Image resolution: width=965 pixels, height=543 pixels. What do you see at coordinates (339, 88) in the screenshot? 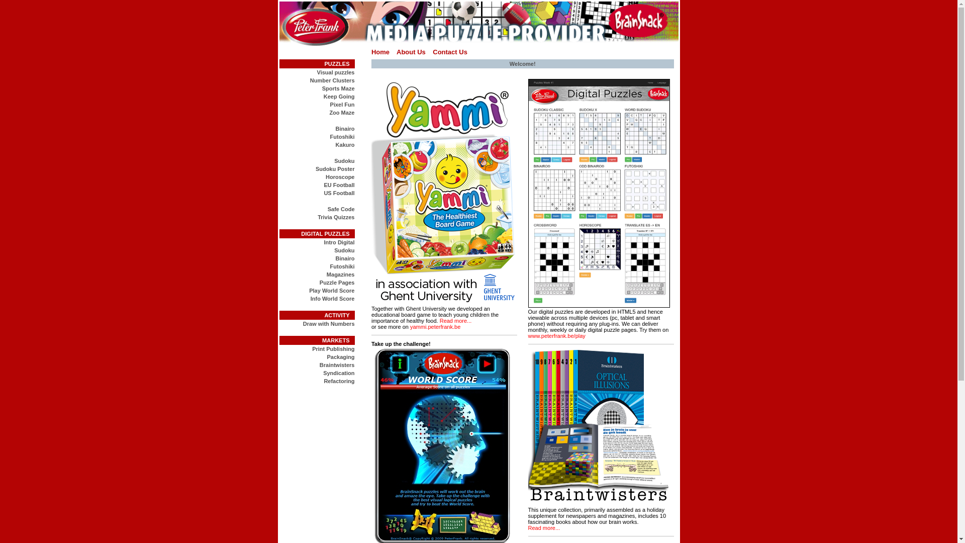
I see `Sports Maze` at bounding box center [339, 88].